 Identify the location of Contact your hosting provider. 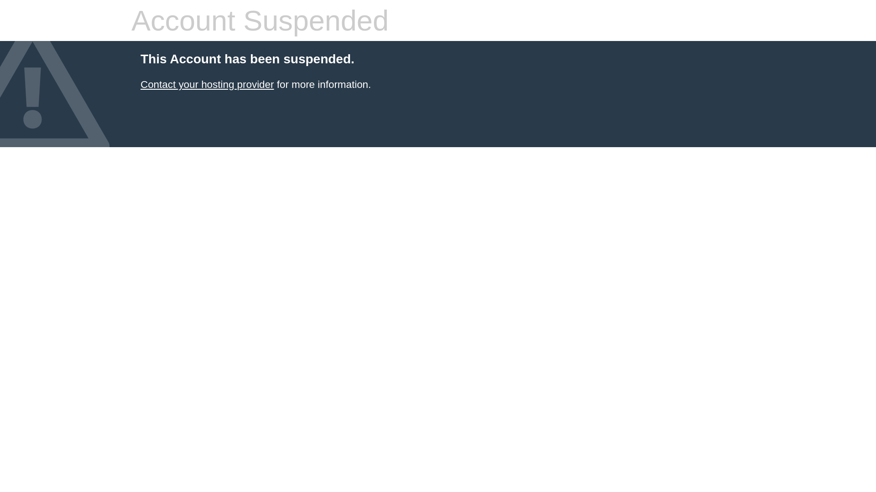
(207, 85).